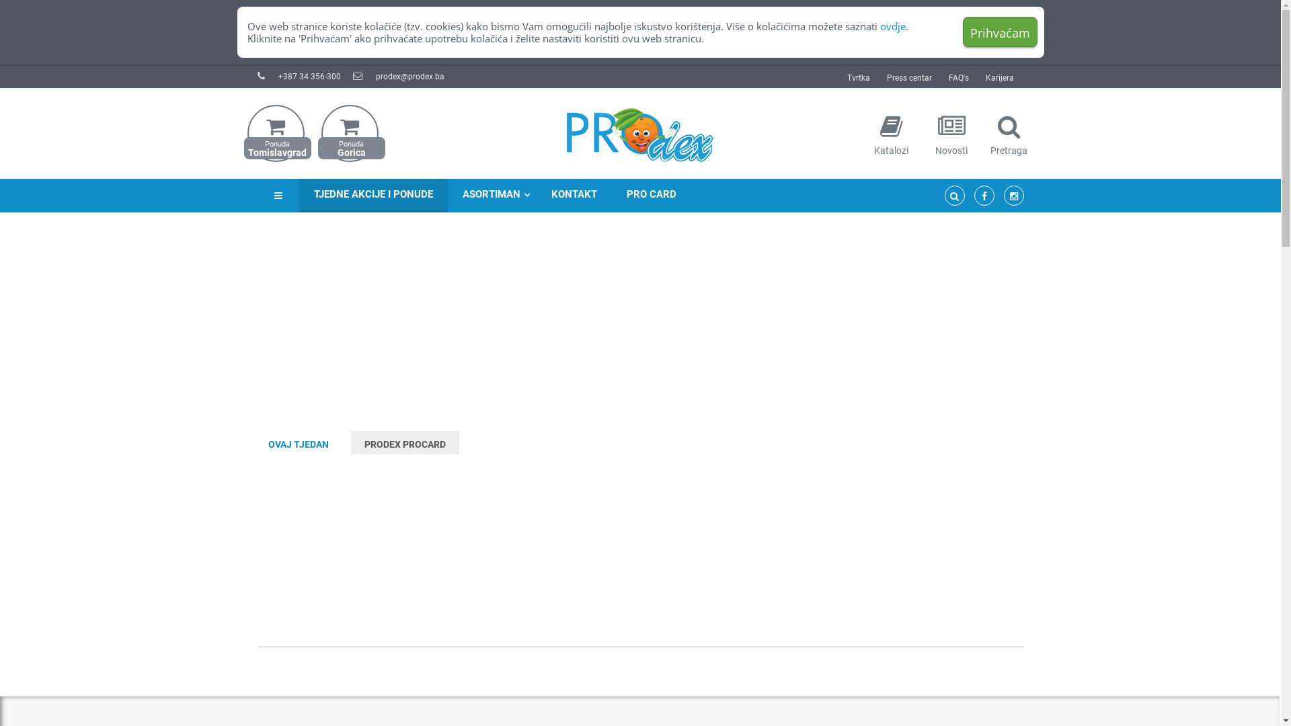  Describe the element at coordinates (892, 26) in the screenshot. I see `ovdje` at that location.